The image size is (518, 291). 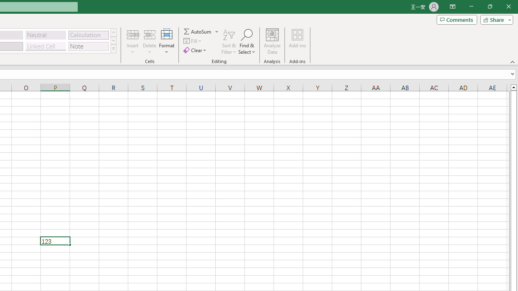 I want to click on Find & Select, so click(x=247, y=41).